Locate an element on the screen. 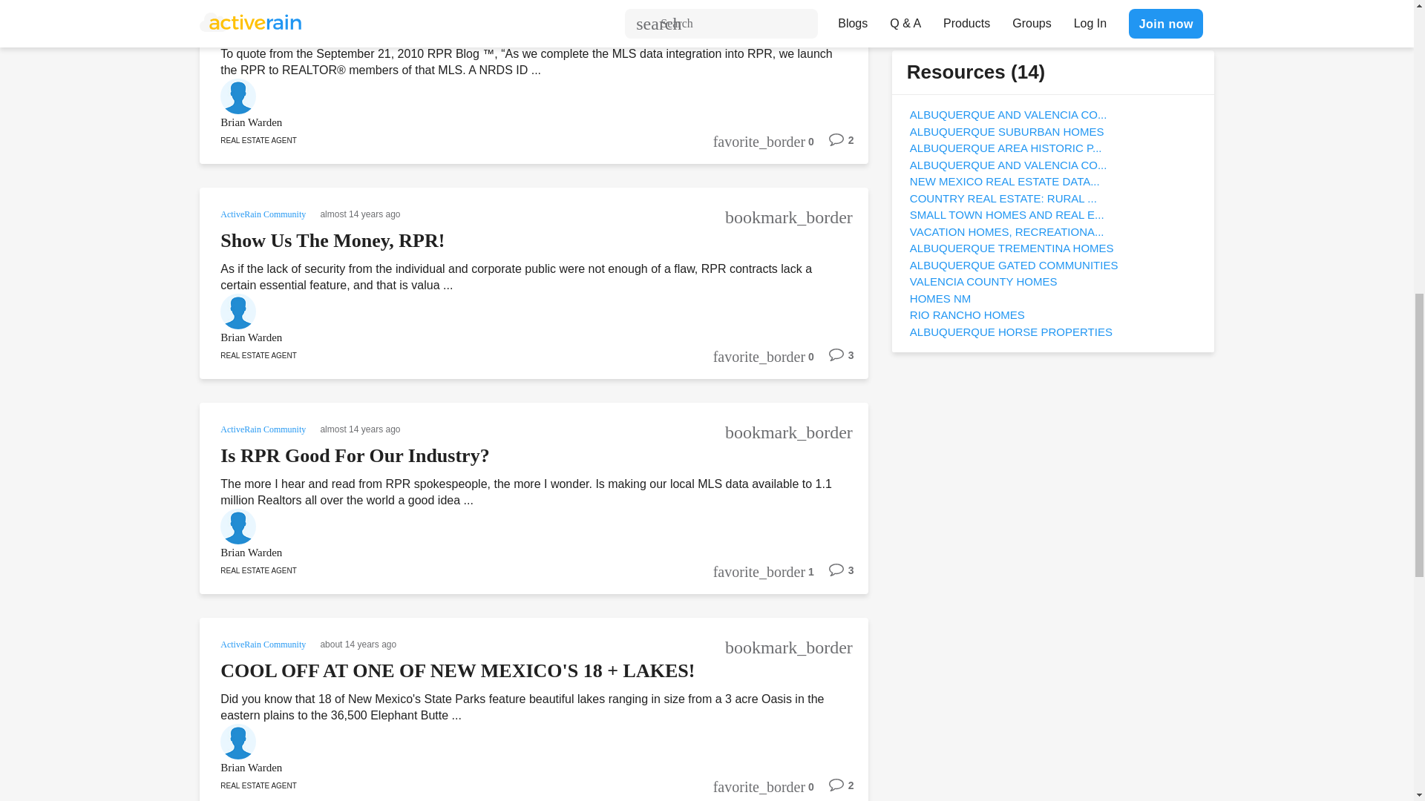 The height and width of the screenshot is (801, 1425). Valencia County Homes is located at coordinates (983, 281).